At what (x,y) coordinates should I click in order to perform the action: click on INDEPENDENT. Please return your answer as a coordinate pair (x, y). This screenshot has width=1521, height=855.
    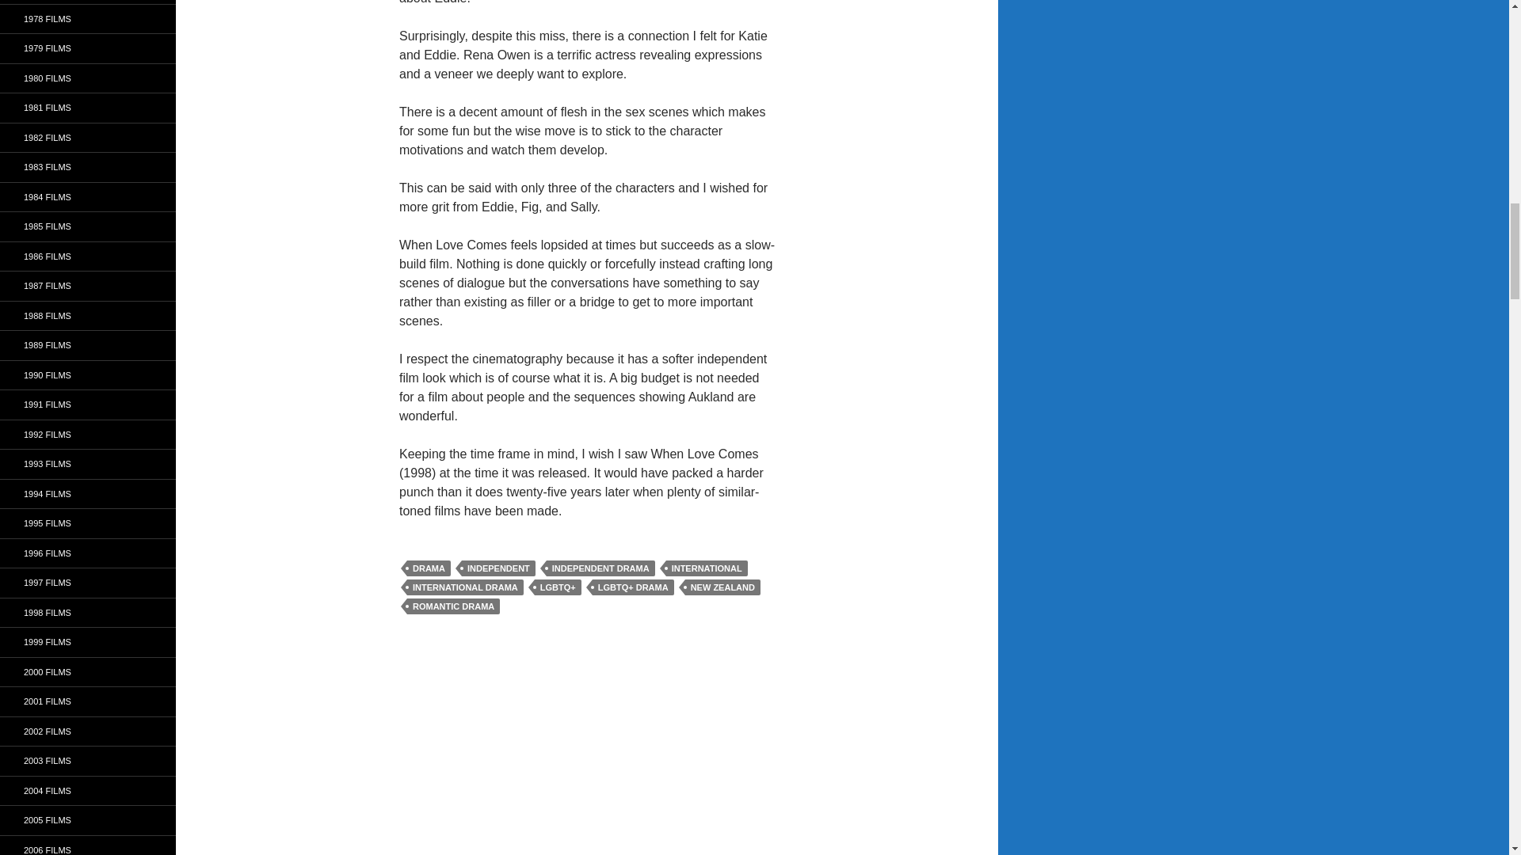
    Looking at the image, I should click on (498, 568).